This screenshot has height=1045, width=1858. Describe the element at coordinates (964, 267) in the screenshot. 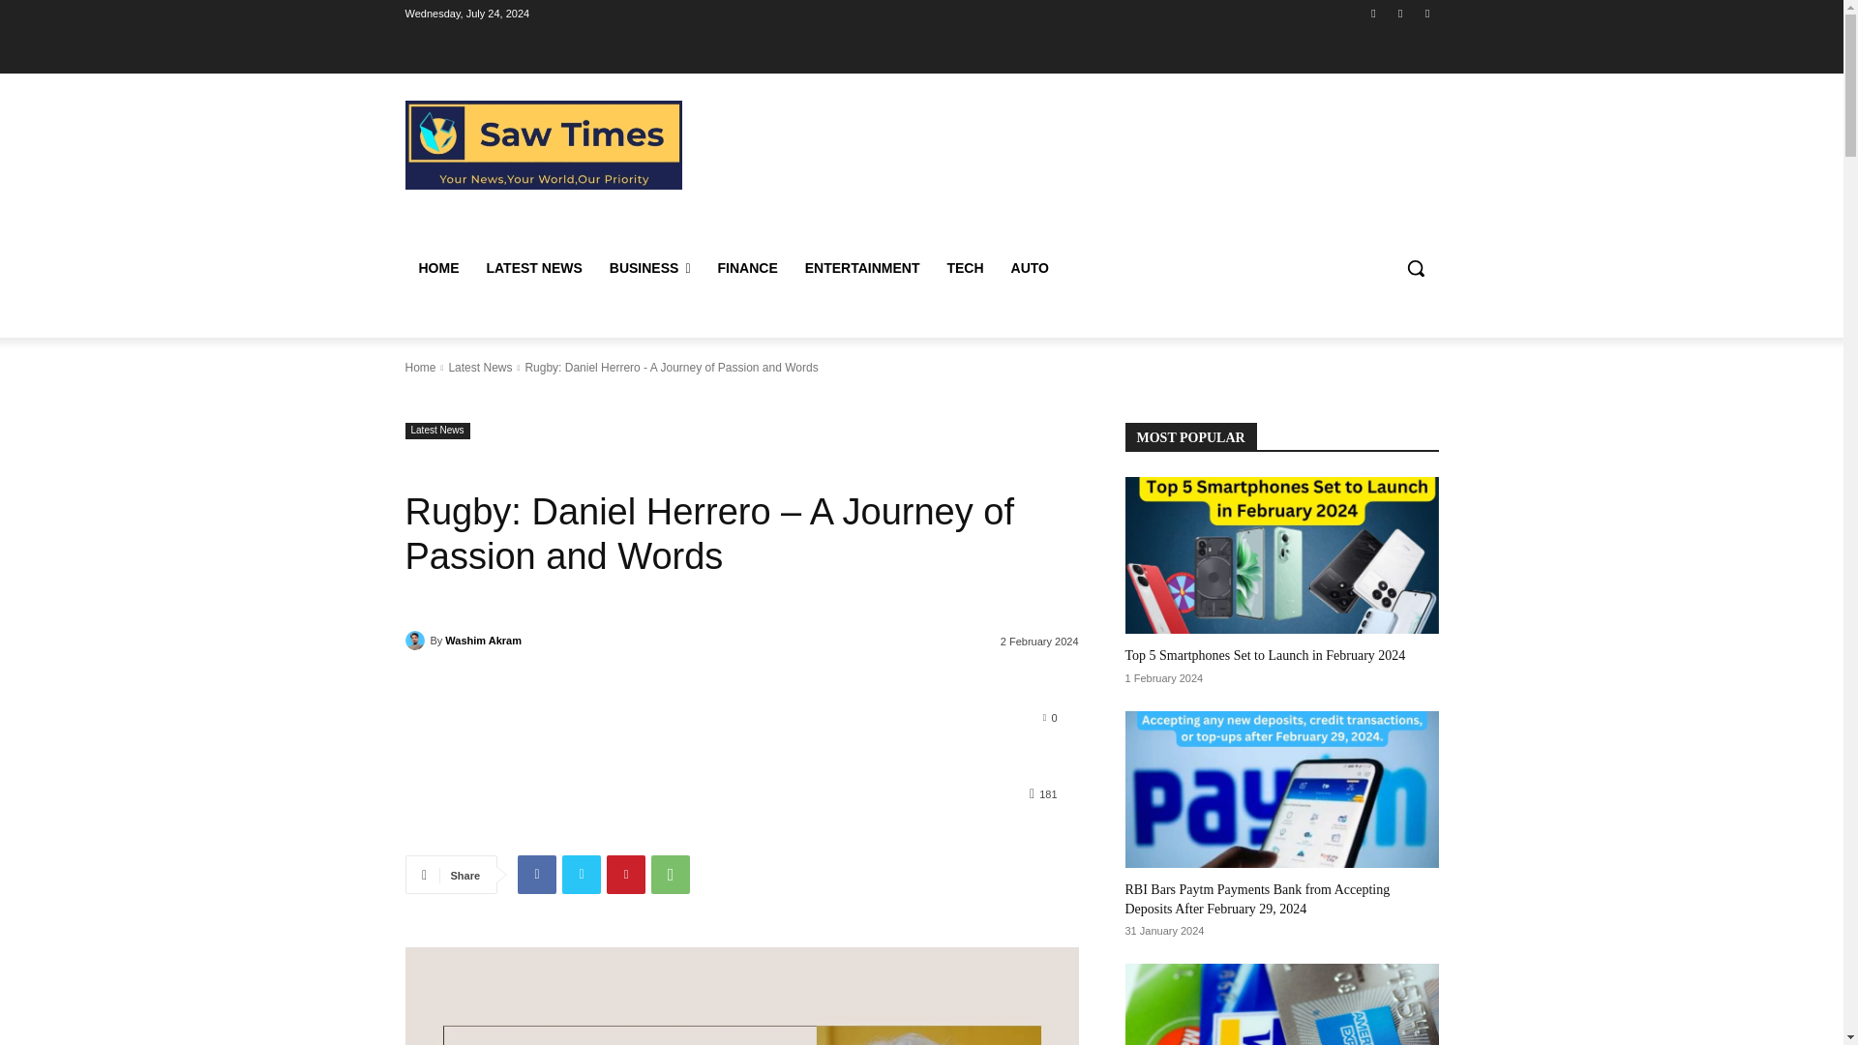

I see `TECH` at that location.